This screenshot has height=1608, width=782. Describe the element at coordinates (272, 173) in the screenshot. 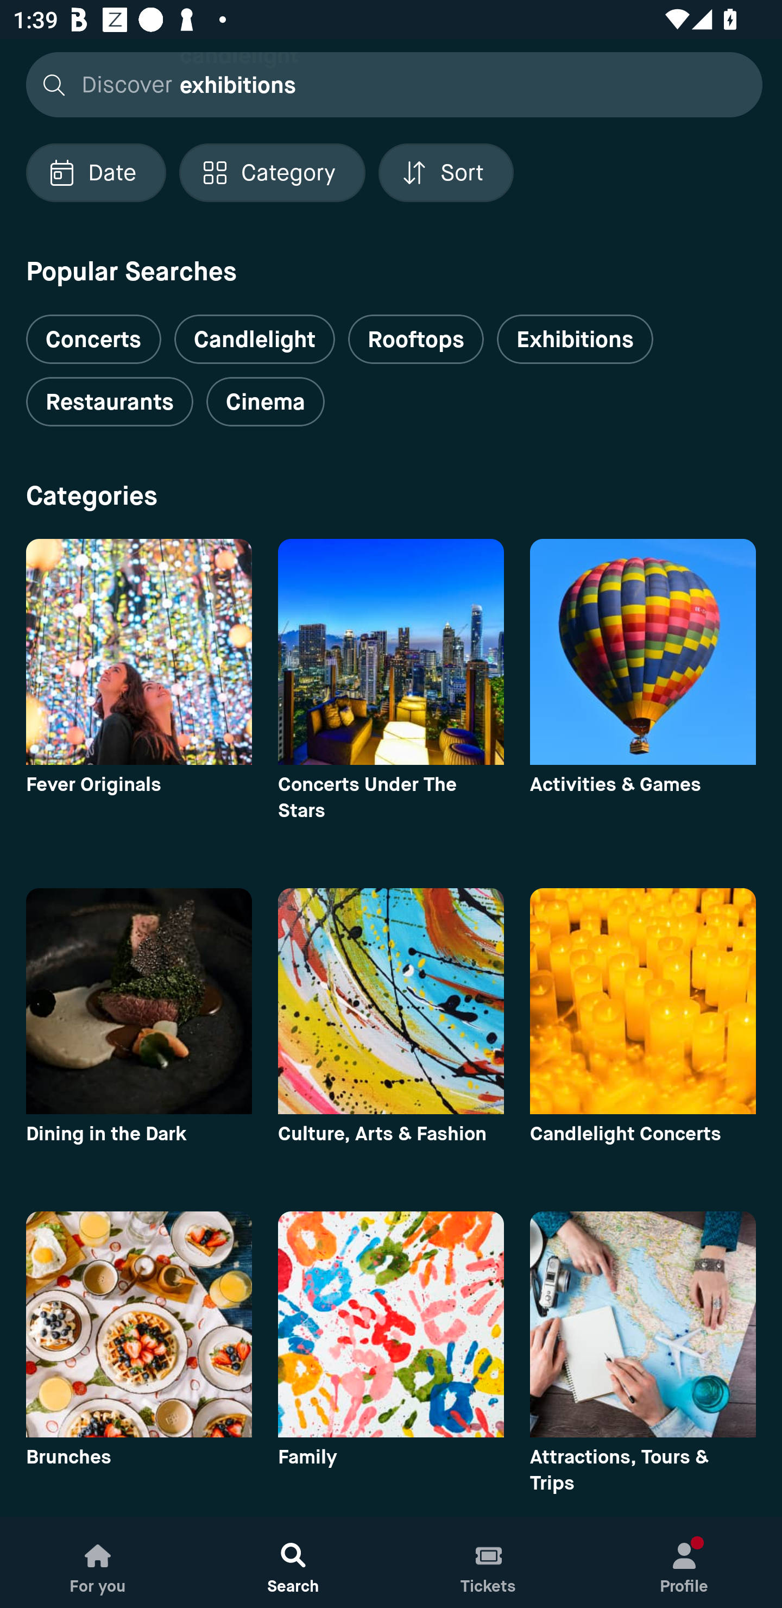

I see `Localized description Category` at that location.